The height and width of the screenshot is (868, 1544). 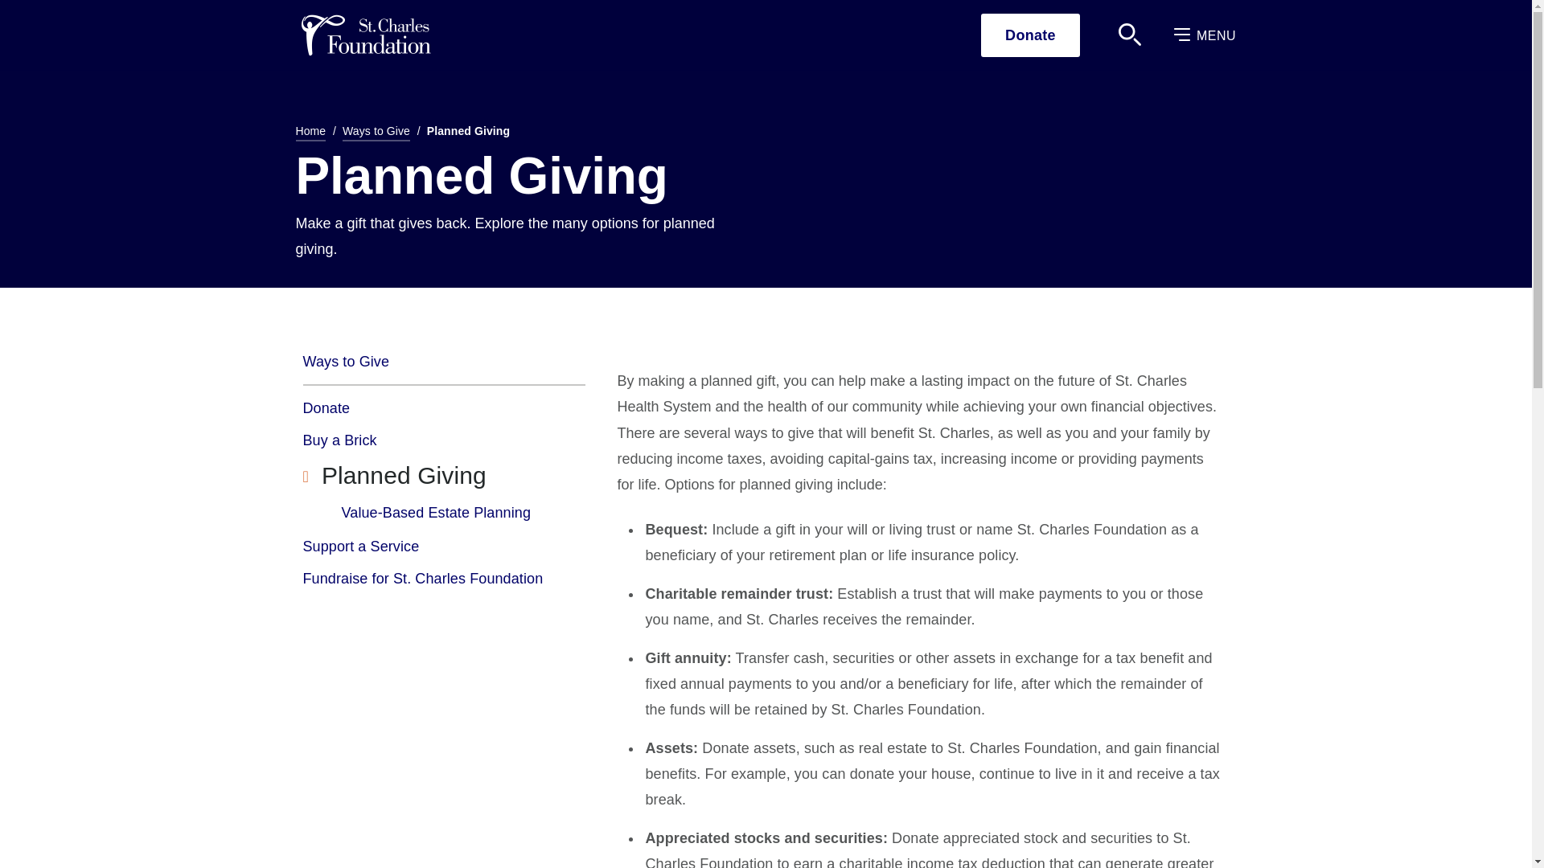 What do you see at coordinates (444, 578) in the screenshot?
I see `Fundraise for St. Charles Foundation` at bounding box center [444, 578].